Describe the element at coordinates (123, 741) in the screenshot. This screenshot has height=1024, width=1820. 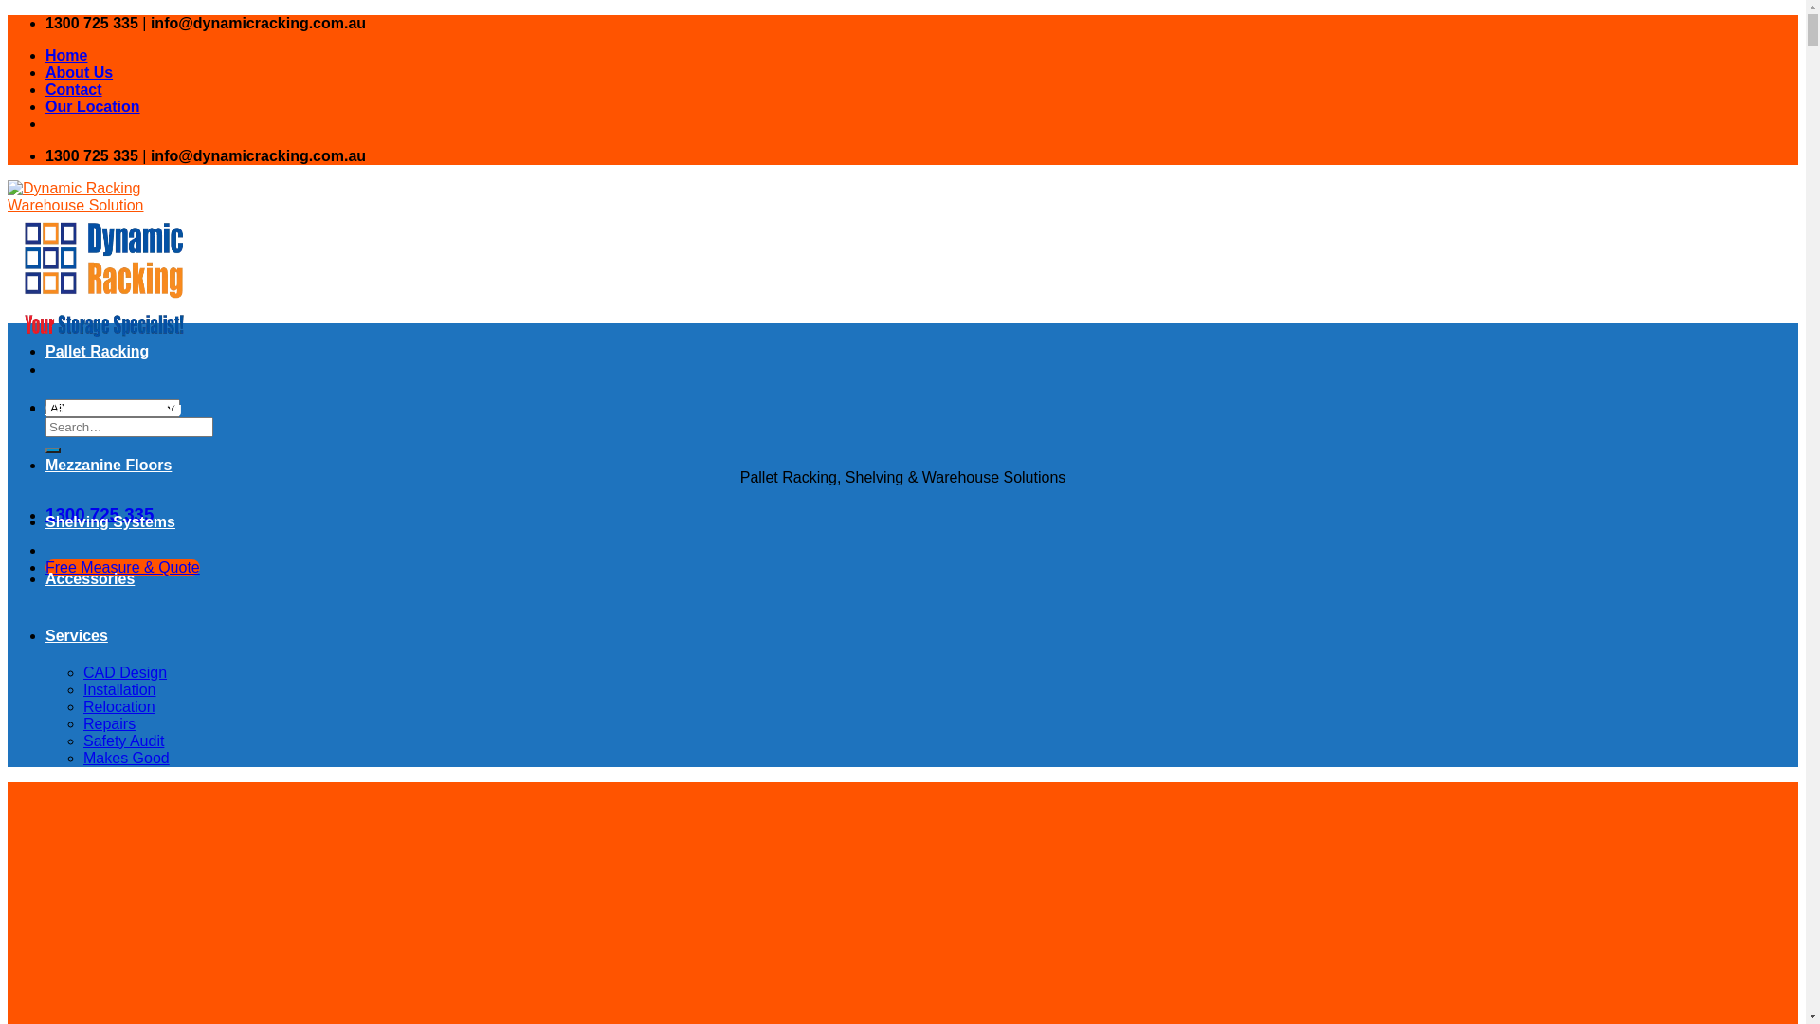
I see `Safety Audit` at that location.